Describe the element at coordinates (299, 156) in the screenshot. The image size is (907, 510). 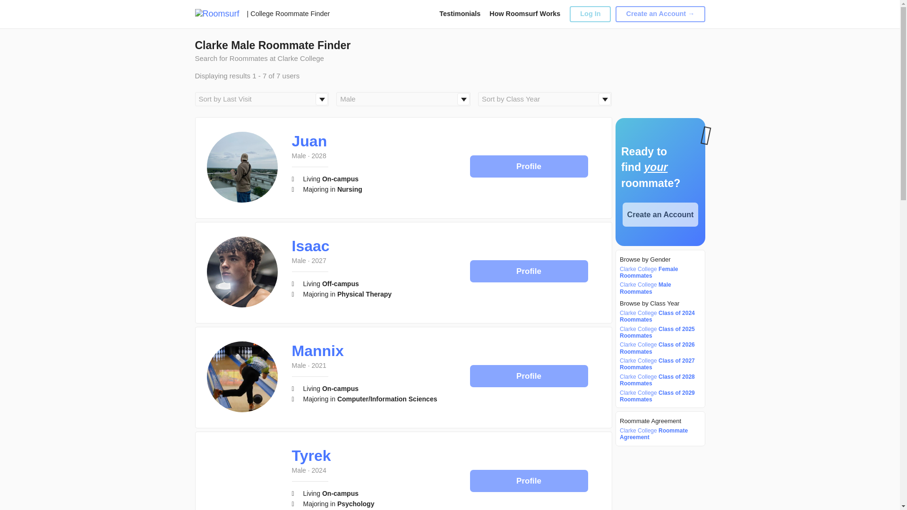
I see `Male` at that location.